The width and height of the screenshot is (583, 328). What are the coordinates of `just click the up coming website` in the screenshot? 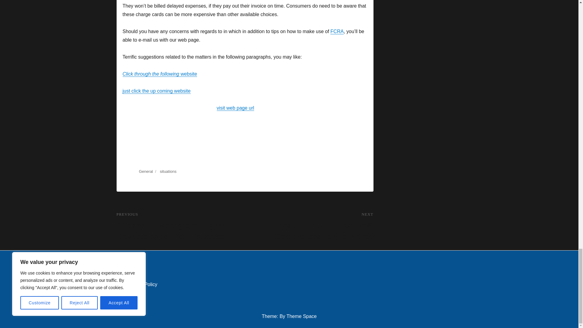 It's located at (156, 91).